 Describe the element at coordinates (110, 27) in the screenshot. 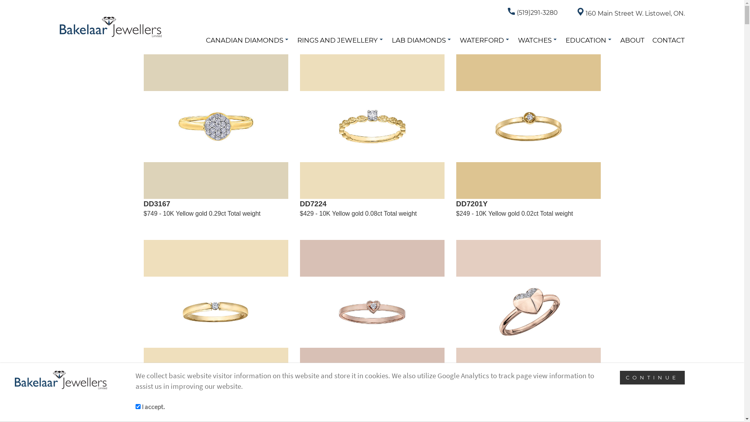

I see `- Bakelaar Jewellers` at that location.